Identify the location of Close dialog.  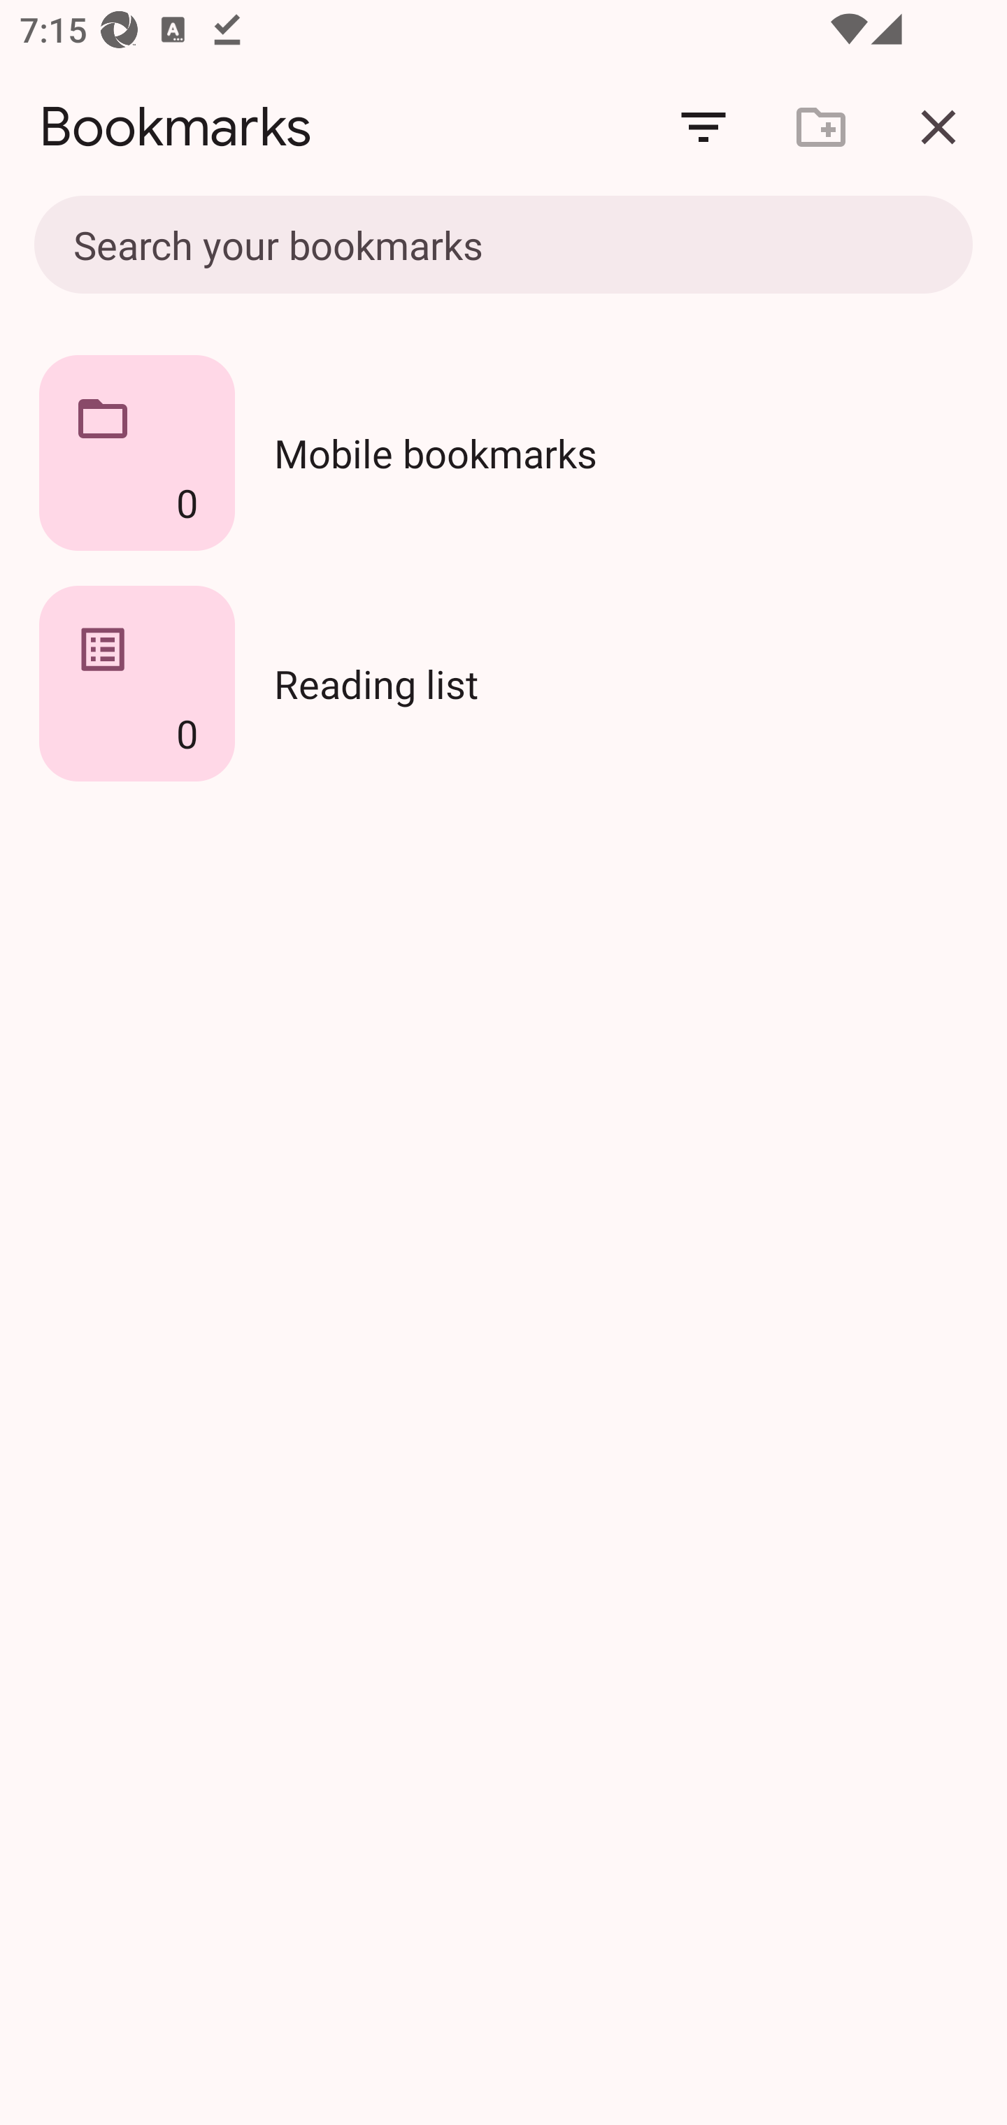
(938, 127).